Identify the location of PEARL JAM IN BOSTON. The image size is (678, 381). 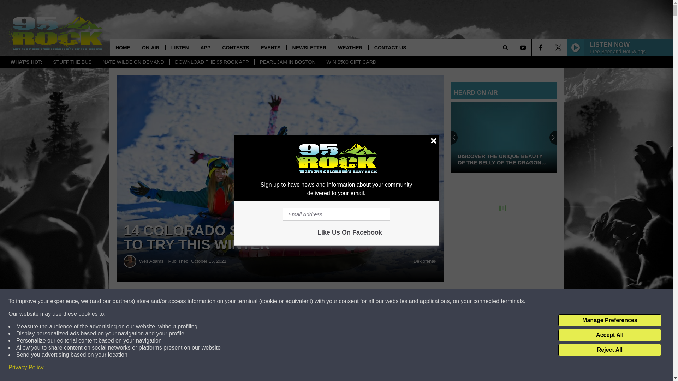
(287, 62).